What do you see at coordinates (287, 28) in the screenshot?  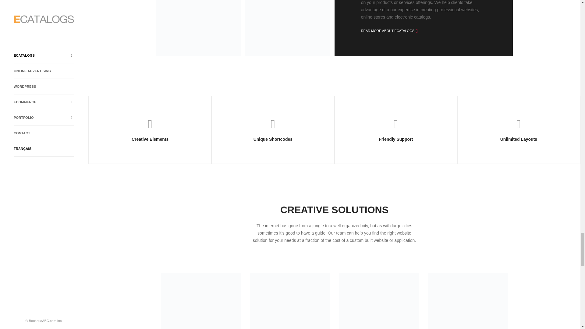 I see `about-ecatalogues-2-min` at bounding box center [287, 28].